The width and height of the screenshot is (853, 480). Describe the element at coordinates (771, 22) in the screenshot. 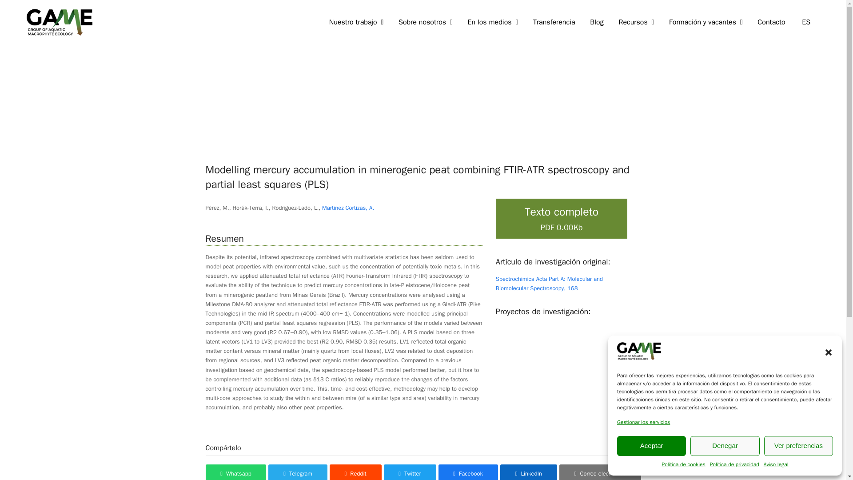

I see `Contacto` at that location.